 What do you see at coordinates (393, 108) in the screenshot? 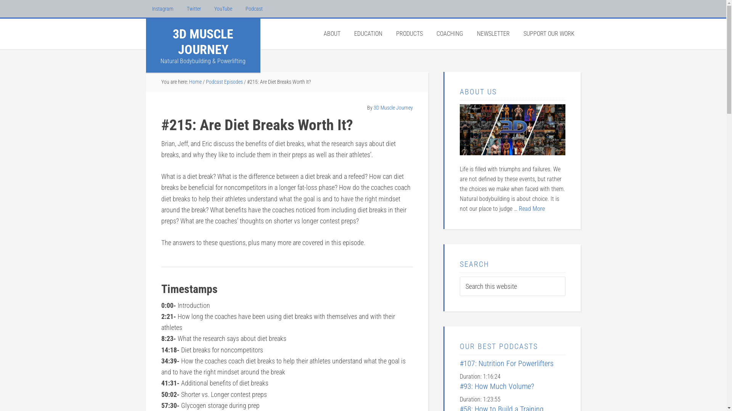
I see `3D Muscle Journey` at bounding box center [393, 108].